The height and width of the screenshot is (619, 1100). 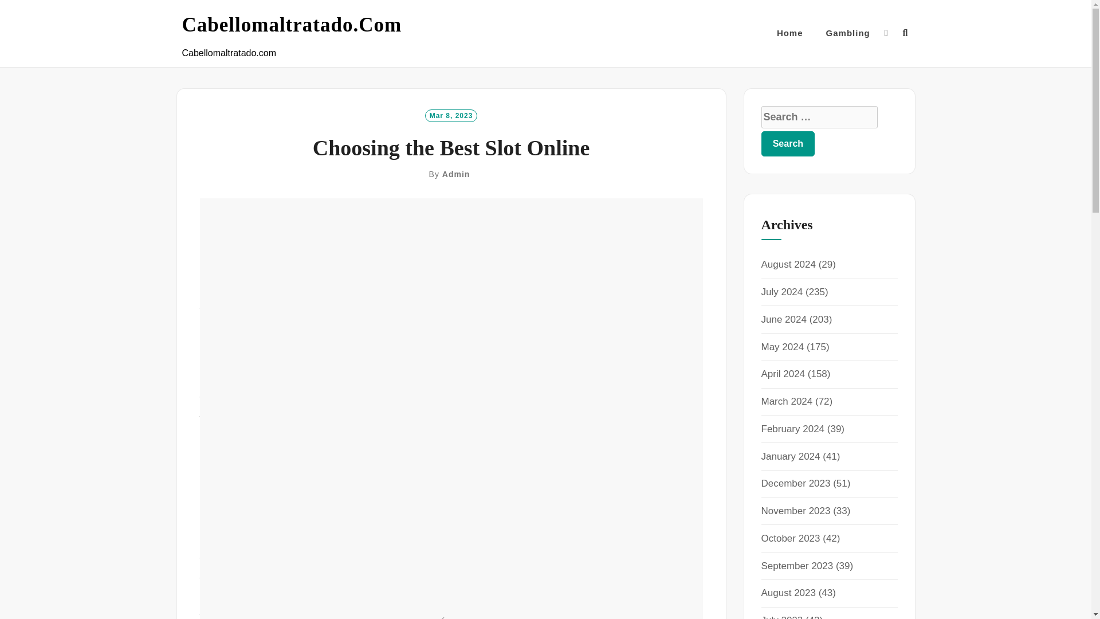 What do you see at coordinates (790, 538) in the screenshot?
I see `October 2023` at bounding box center [790, 538].